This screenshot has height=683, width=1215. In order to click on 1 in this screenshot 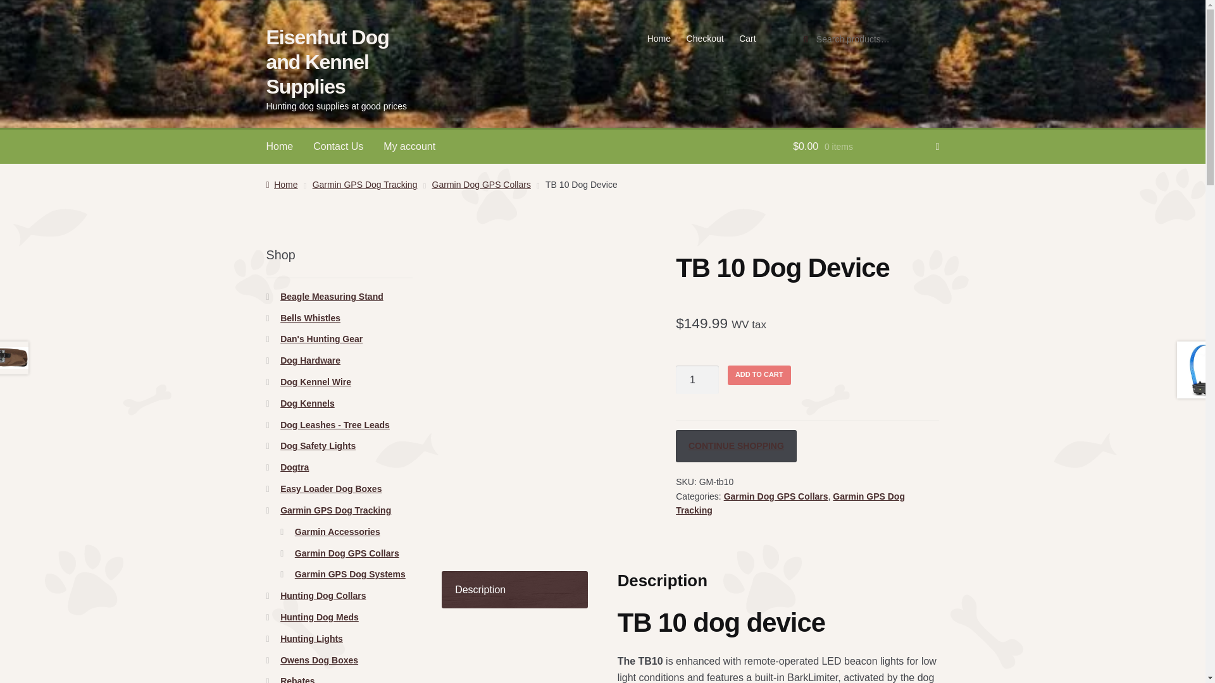, I will do `click(697, 379)`.